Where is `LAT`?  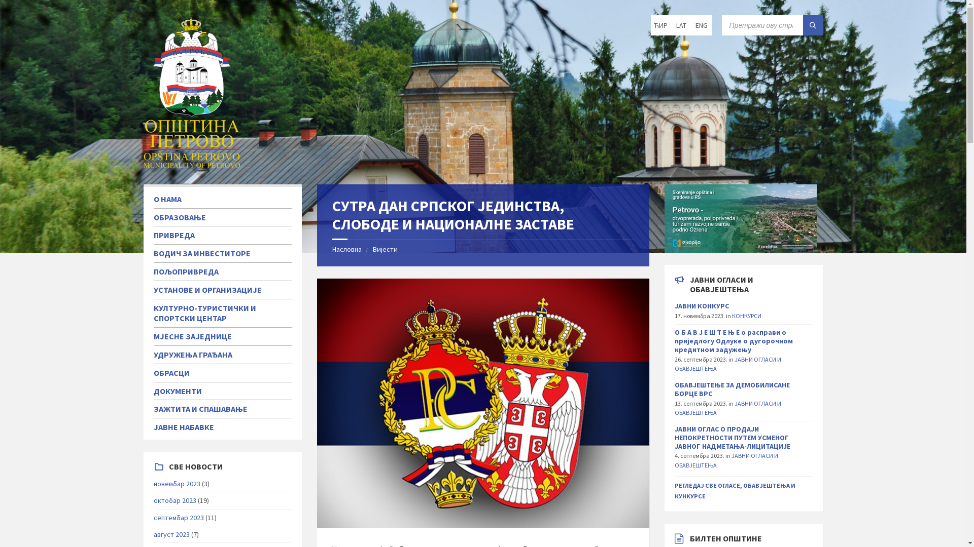
LAT is located at coordinates (681, 25).